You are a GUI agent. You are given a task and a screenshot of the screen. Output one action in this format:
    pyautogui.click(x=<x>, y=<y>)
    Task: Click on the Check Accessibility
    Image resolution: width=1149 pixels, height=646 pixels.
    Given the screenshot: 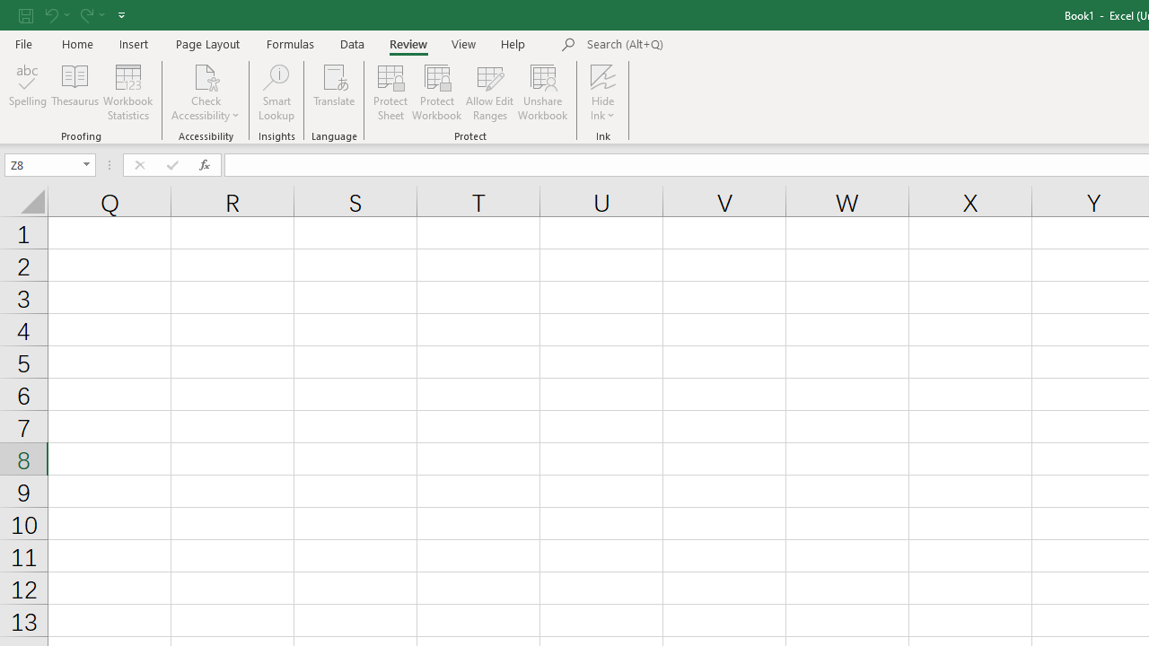 What is the action you would take?
    pyautogui.click(x=206, y=75)
    